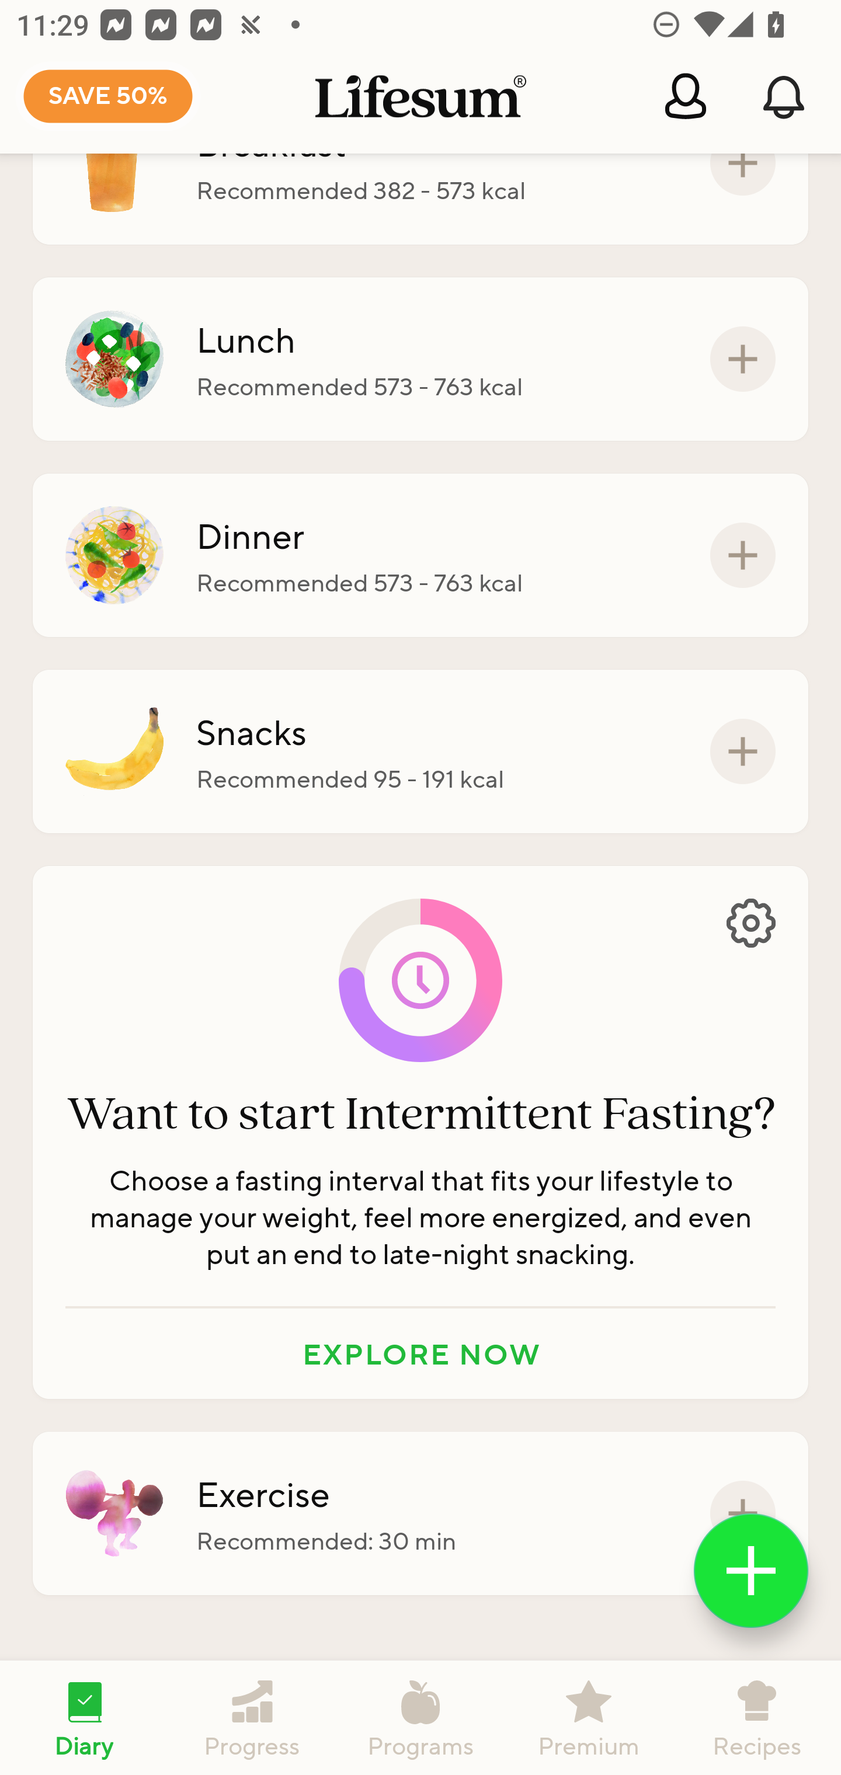  I want to click on Recipes, so click(757, 1718).